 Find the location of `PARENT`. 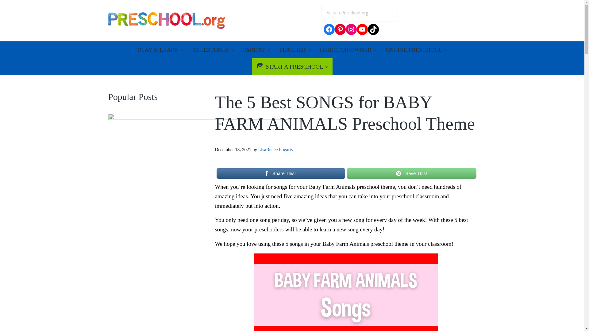

PARENT is located at coordinates (256, 50).